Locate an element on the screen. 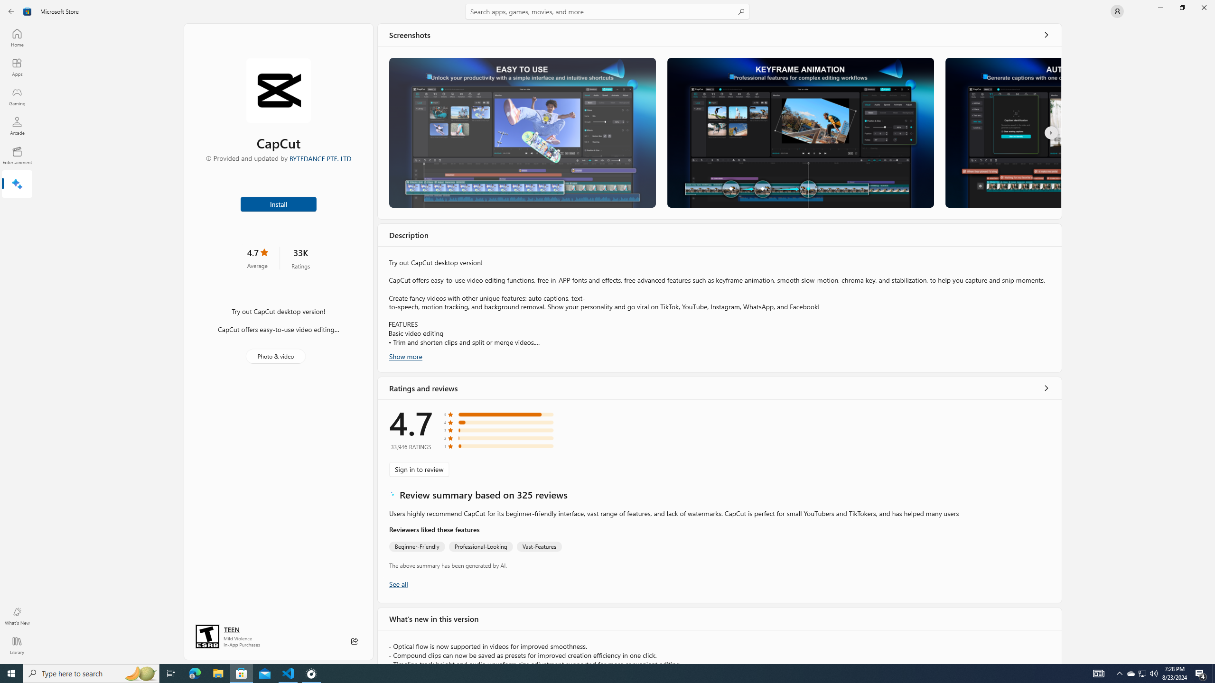 The height and width of the screenshot is (683, 1215). Show all ratings and reviews is located at coordinates (1047, 388).